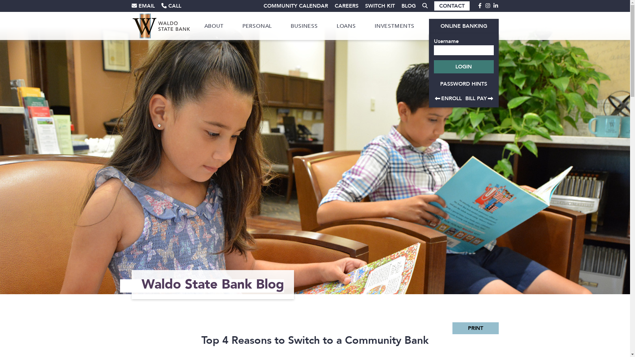  I want to click on BUSINESS, so click(304, 26).